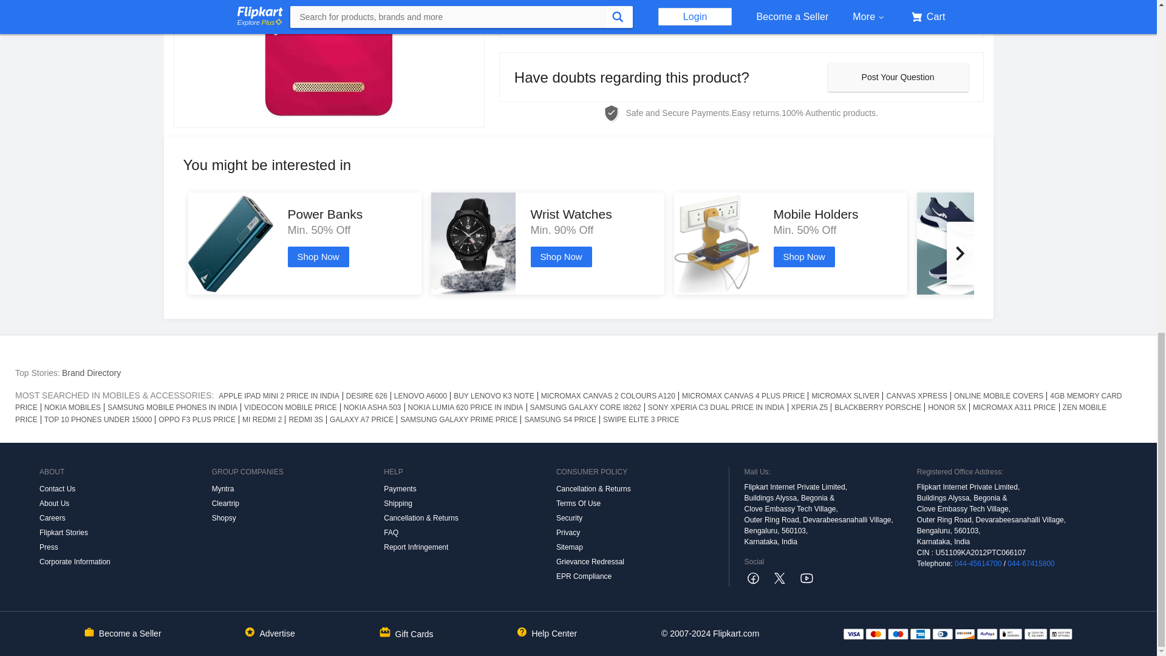 This screenshot has width=1166, height=656. I want to click on Post Your Question, so click(897, 77).